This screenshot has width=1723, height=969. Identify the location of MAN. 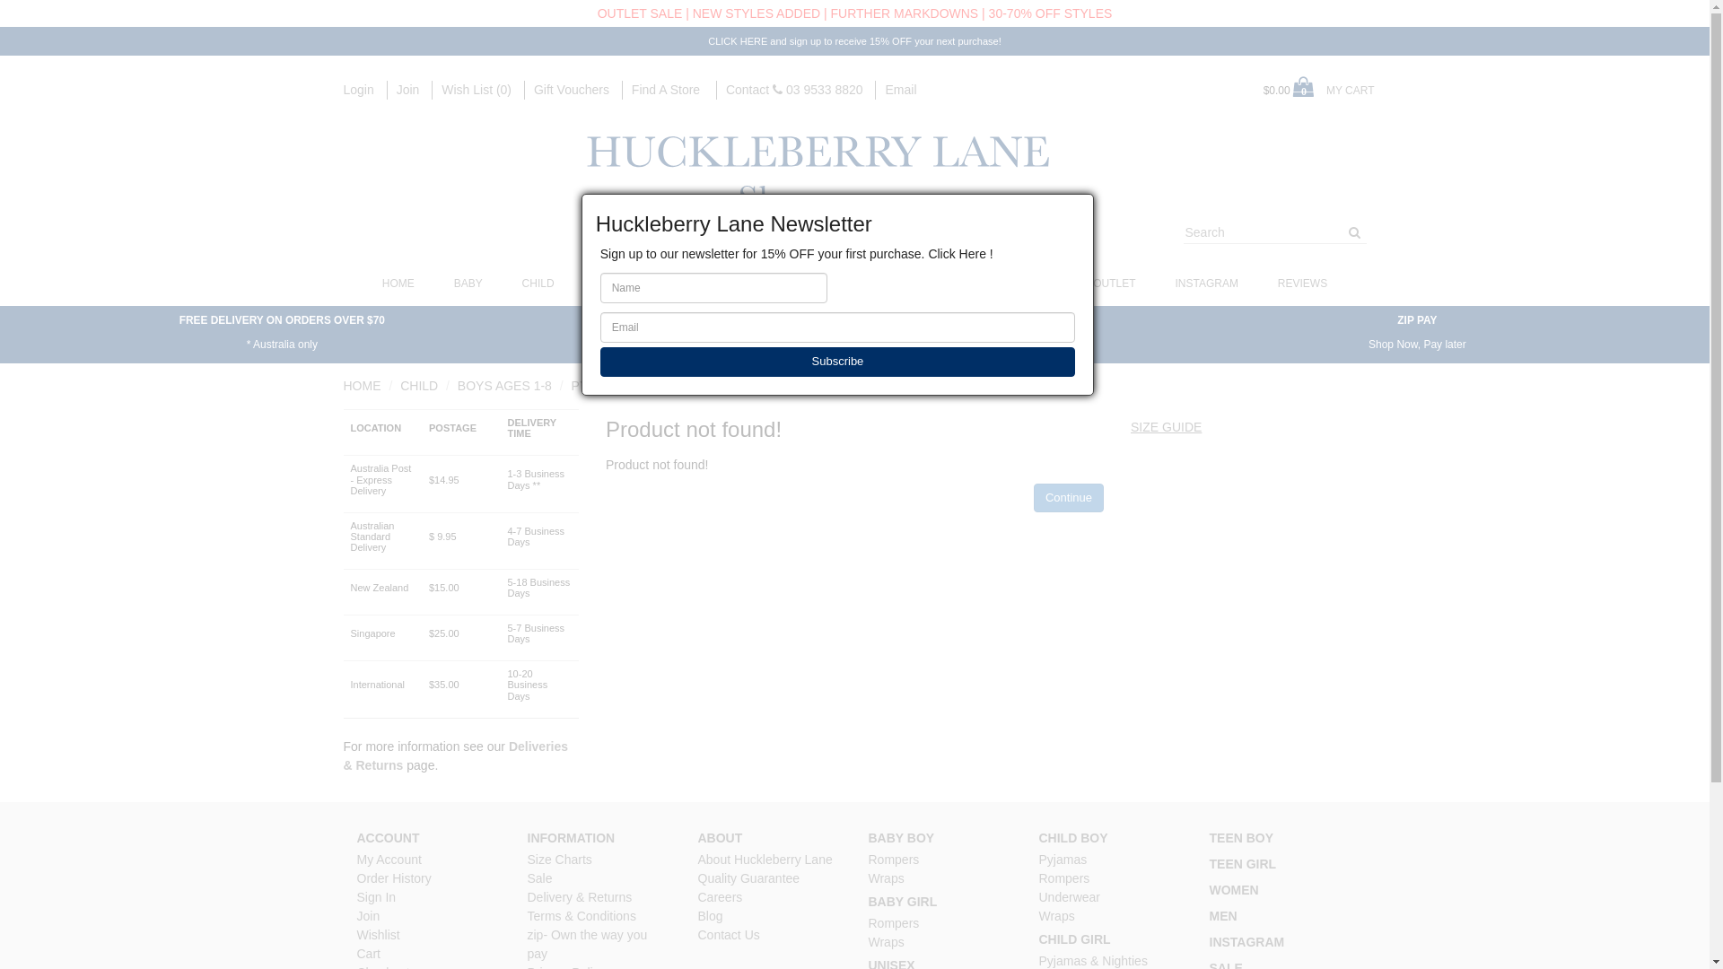
(973, 284).